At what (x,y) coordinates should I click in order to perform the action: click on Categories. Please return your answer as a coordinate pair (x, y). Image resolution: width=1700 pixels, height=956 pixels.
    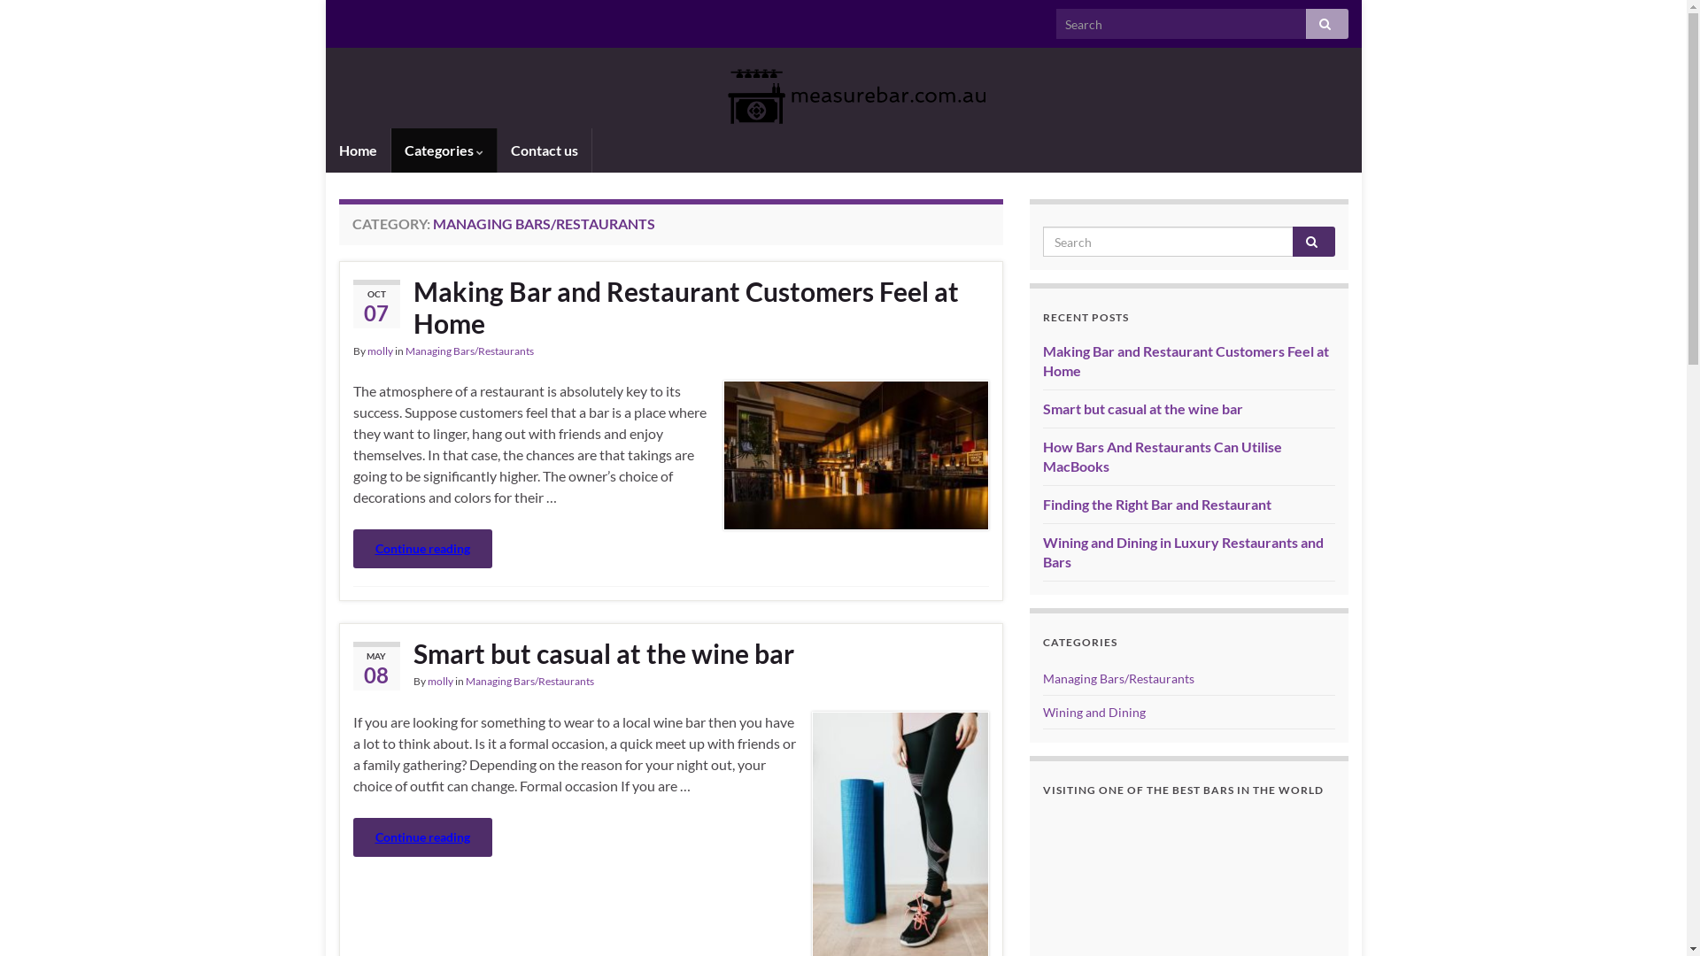
    Looking at the image, I should click on (444, 150).